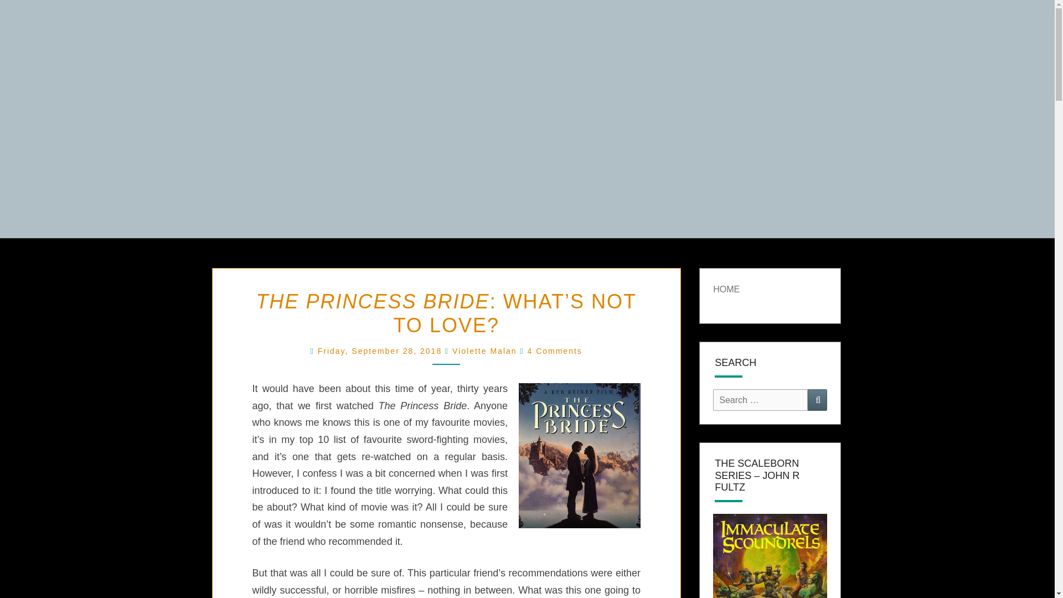 Image resolution: width=1063 pixels, height=598 pixels. Describe the element at coordinates (381, 351) in the screenshot. I see `Friday, September 28, 2018` at that location.